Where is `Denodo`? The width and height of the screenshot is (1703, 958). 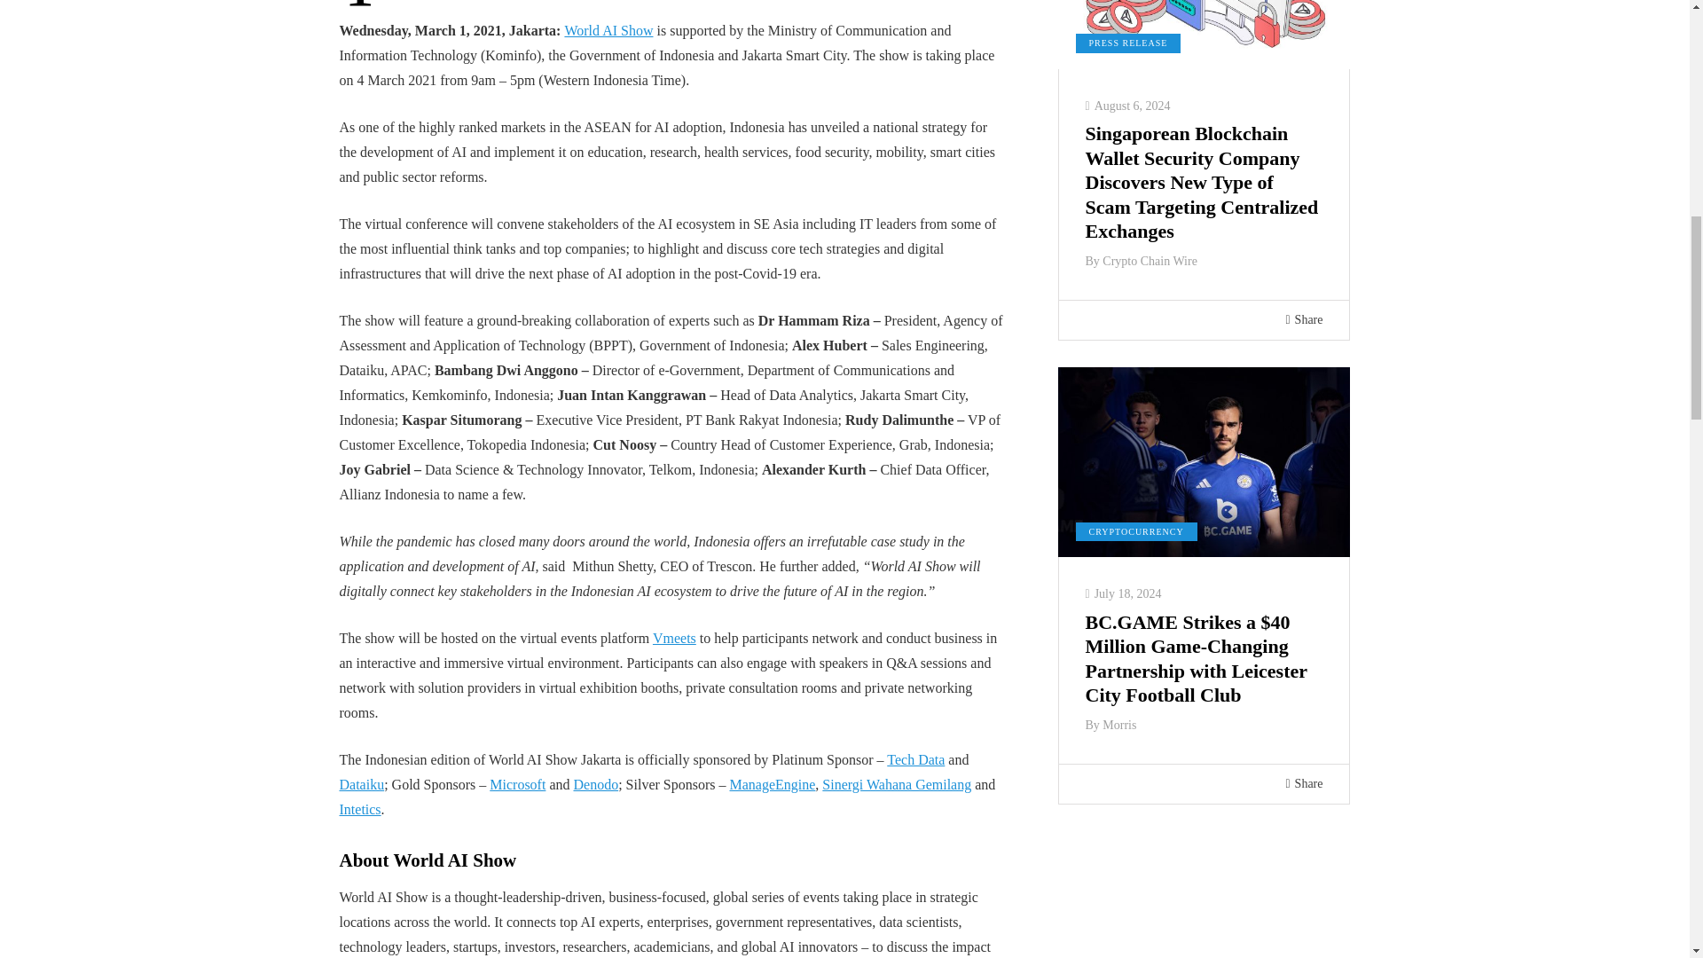 Denodo is located at coordinates (594, 784).